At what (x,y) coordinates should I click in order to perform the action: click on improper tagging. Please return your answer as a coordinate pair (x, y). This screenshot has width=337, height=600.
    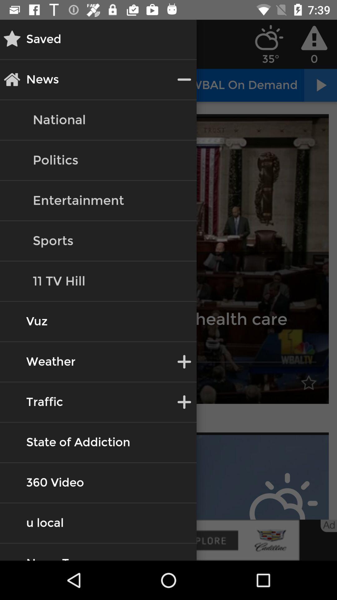
    Looking at the image, I should click on (168, 477).